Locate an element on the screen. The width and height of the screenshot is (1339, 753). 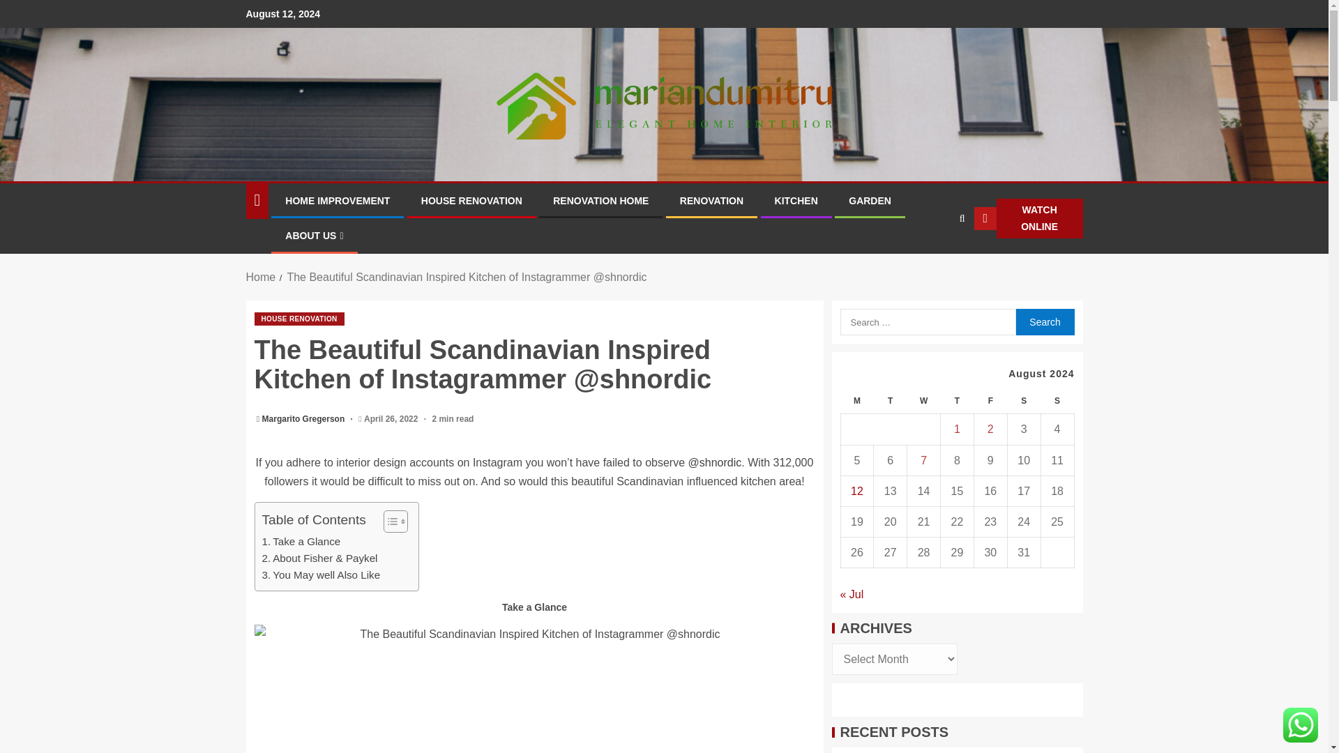
HOUSE RENOVATION is located at coordinates (298, 319).